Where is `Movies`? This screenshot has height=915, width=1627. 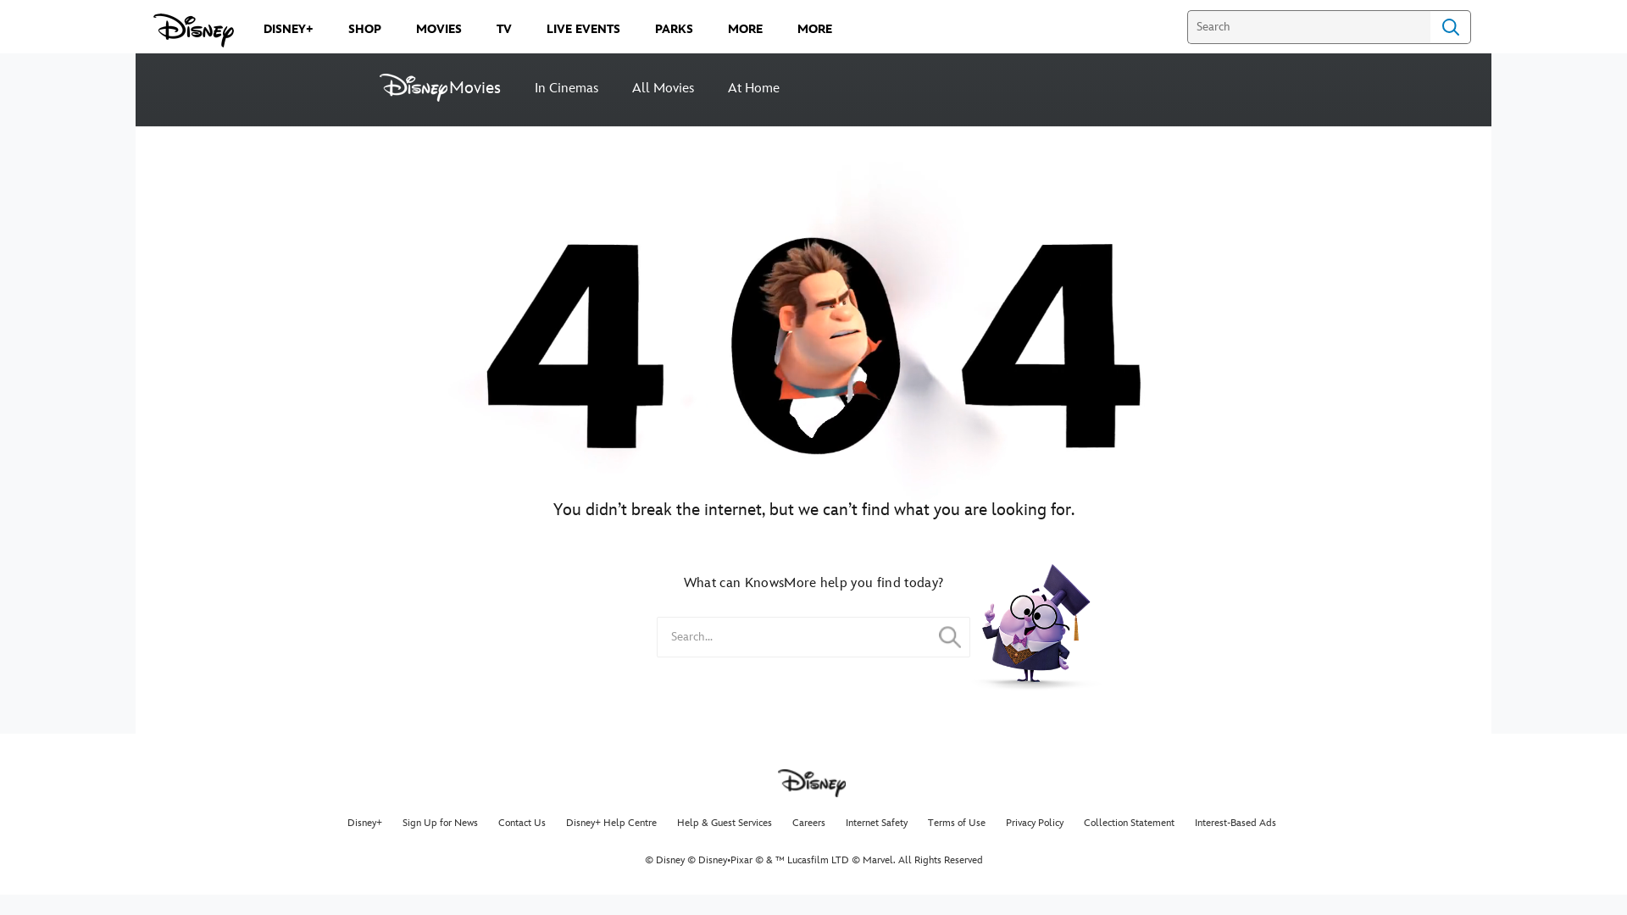
Movies is located at coordinates (449, 88).